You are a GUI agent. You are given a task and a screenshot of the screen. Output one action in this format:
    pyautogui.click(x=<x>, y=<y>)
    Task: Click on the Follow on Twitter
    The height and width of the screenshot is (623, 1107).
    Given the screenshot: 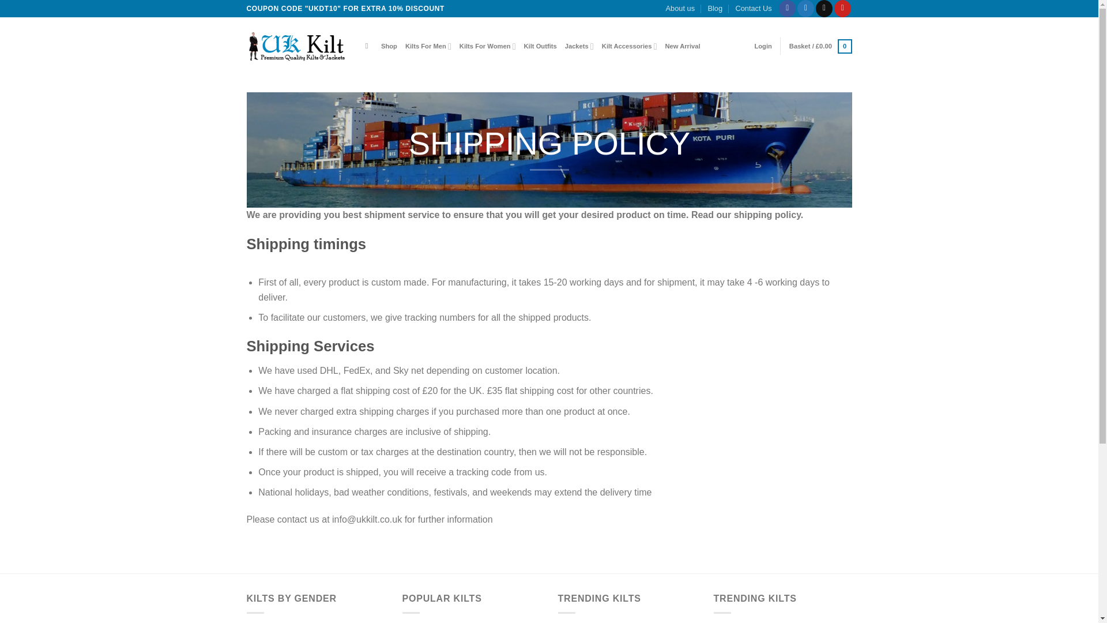 What is the action you would take?
    pyautogui.click(x=805, y=9)
    